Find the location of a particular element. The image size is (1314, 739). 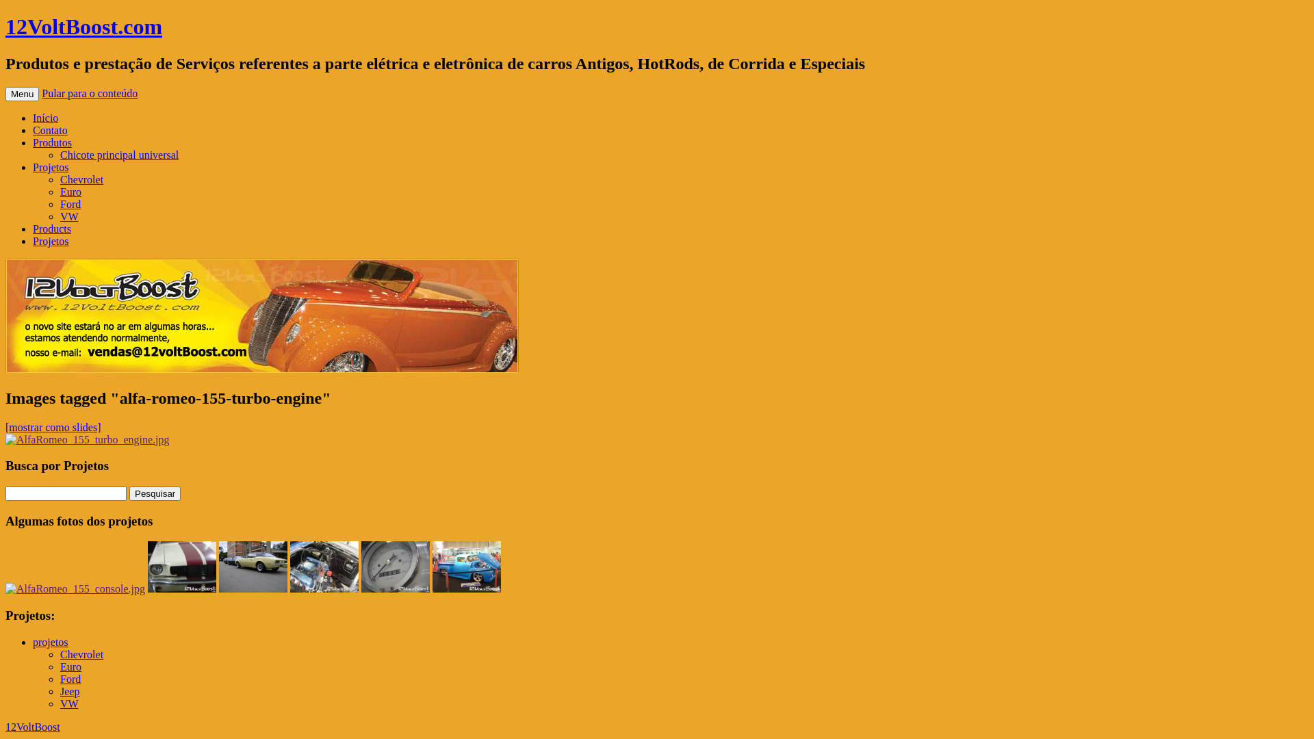

VW is located at coordinates (70, 703).